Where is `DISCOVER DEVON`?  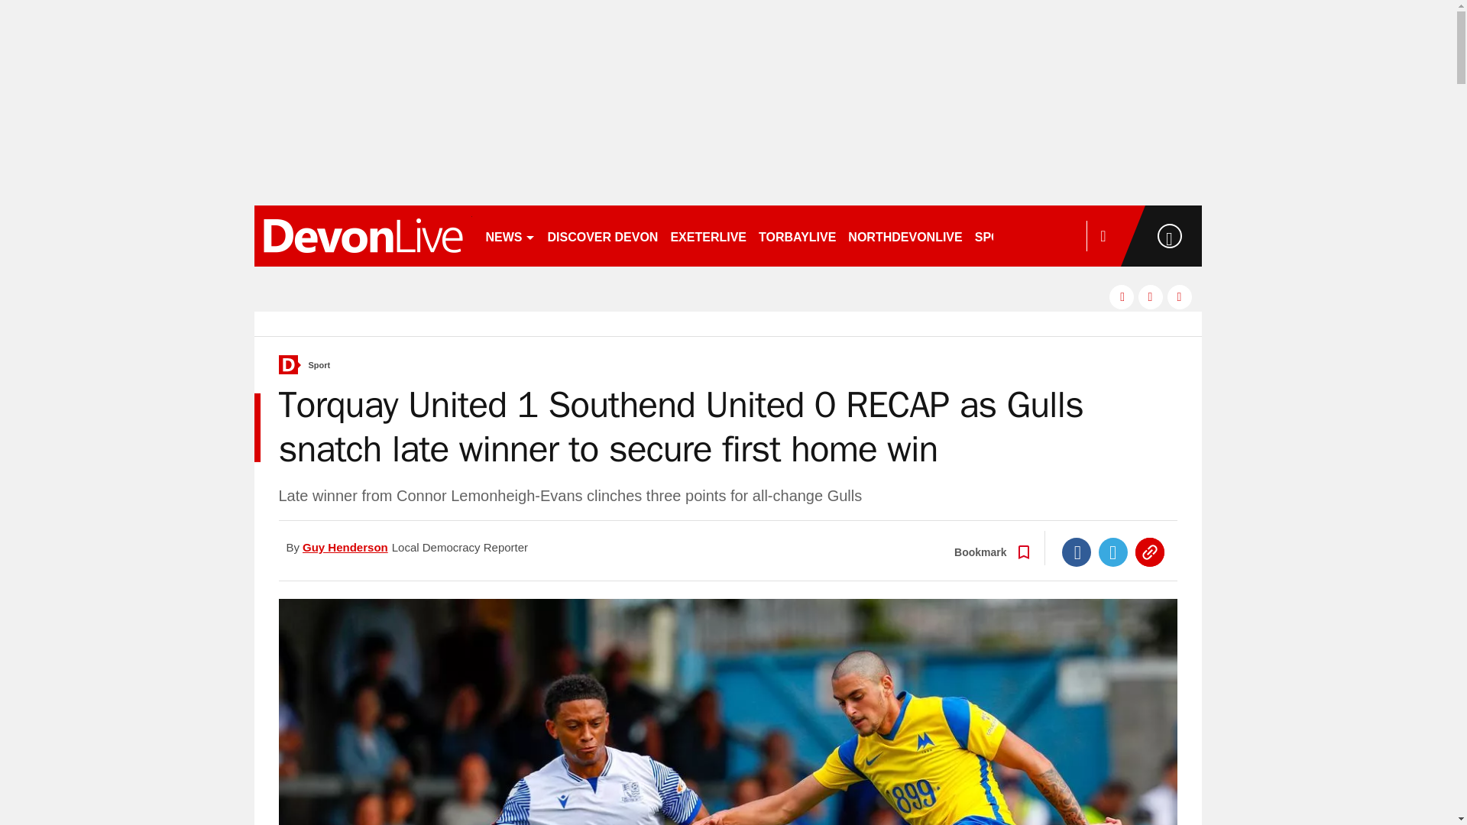
DISCOVER DEVON is located at coordinates (602, 235).